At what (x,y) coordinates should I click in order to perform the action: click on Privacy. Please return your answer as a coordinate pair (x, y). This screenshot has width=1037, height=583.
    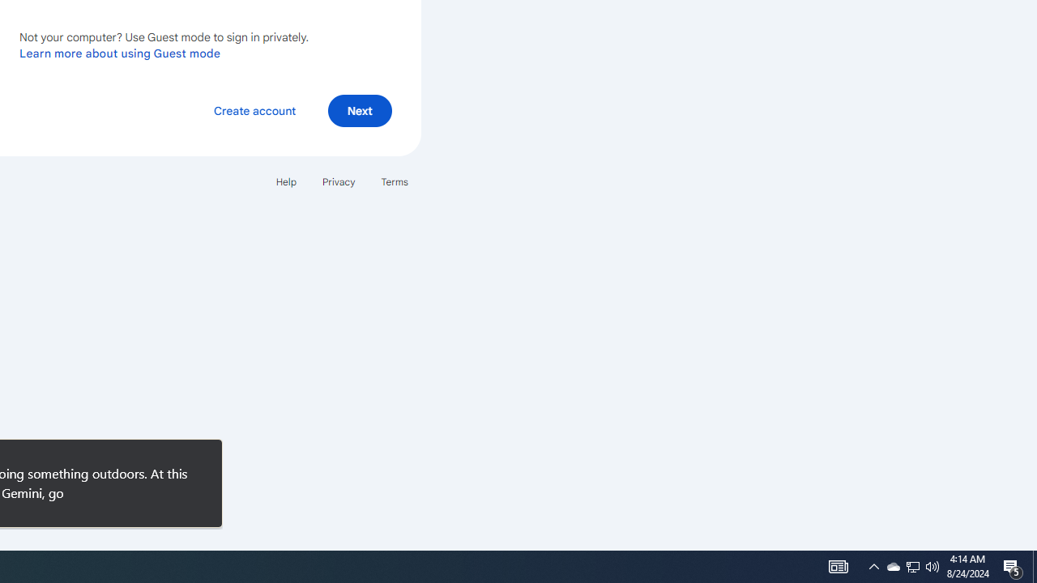
    Looking at the image, I should click on (339, 181).